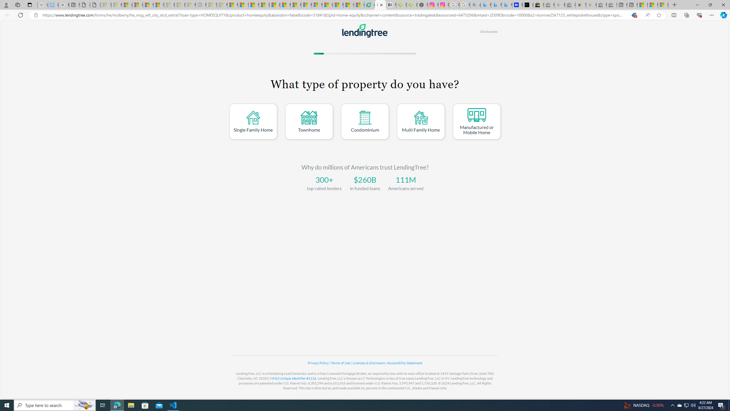  Describe the element at coordinates (391, 5) in the screenshot. I see `Nvidia va a poner a prueba la paciencia de los inversores` at that location.